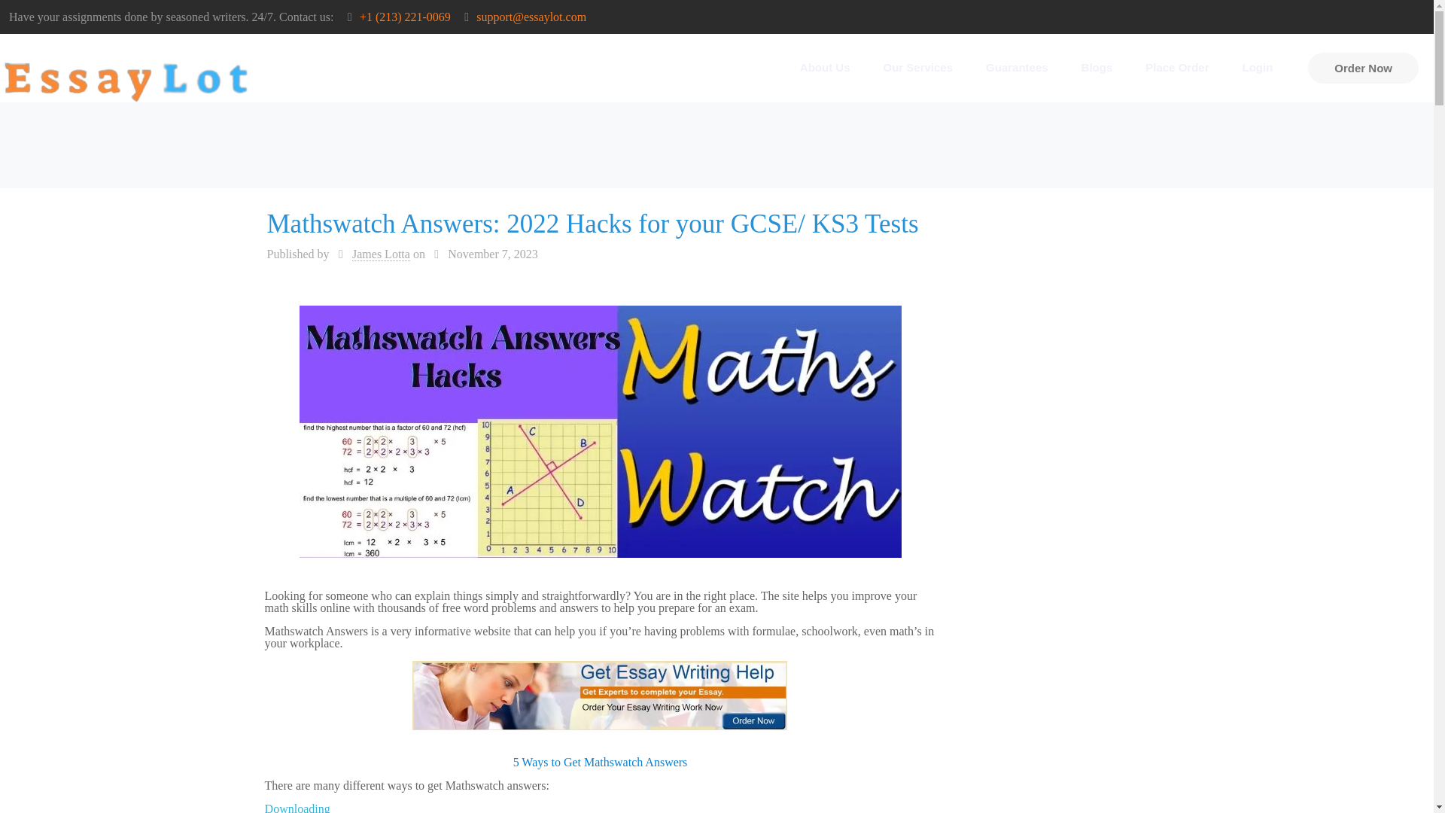  Describe the element at coordinates (1177, 67) in the screenshot. I see `Place Order` at that location.